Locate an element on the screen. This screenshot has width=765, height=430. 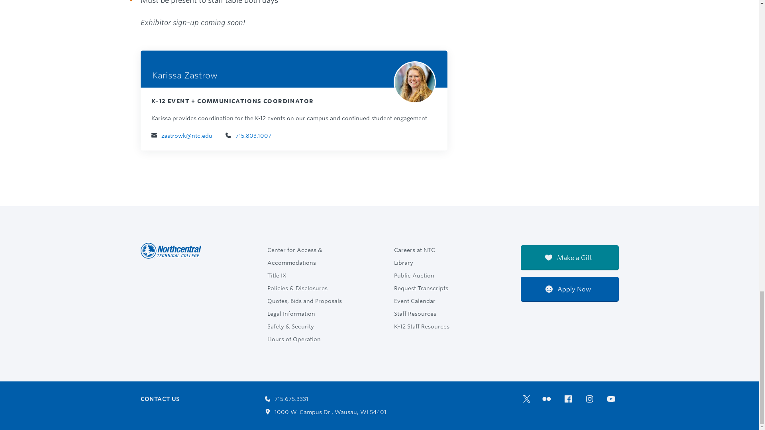
Public Auction is located at coordinates (417, 275).